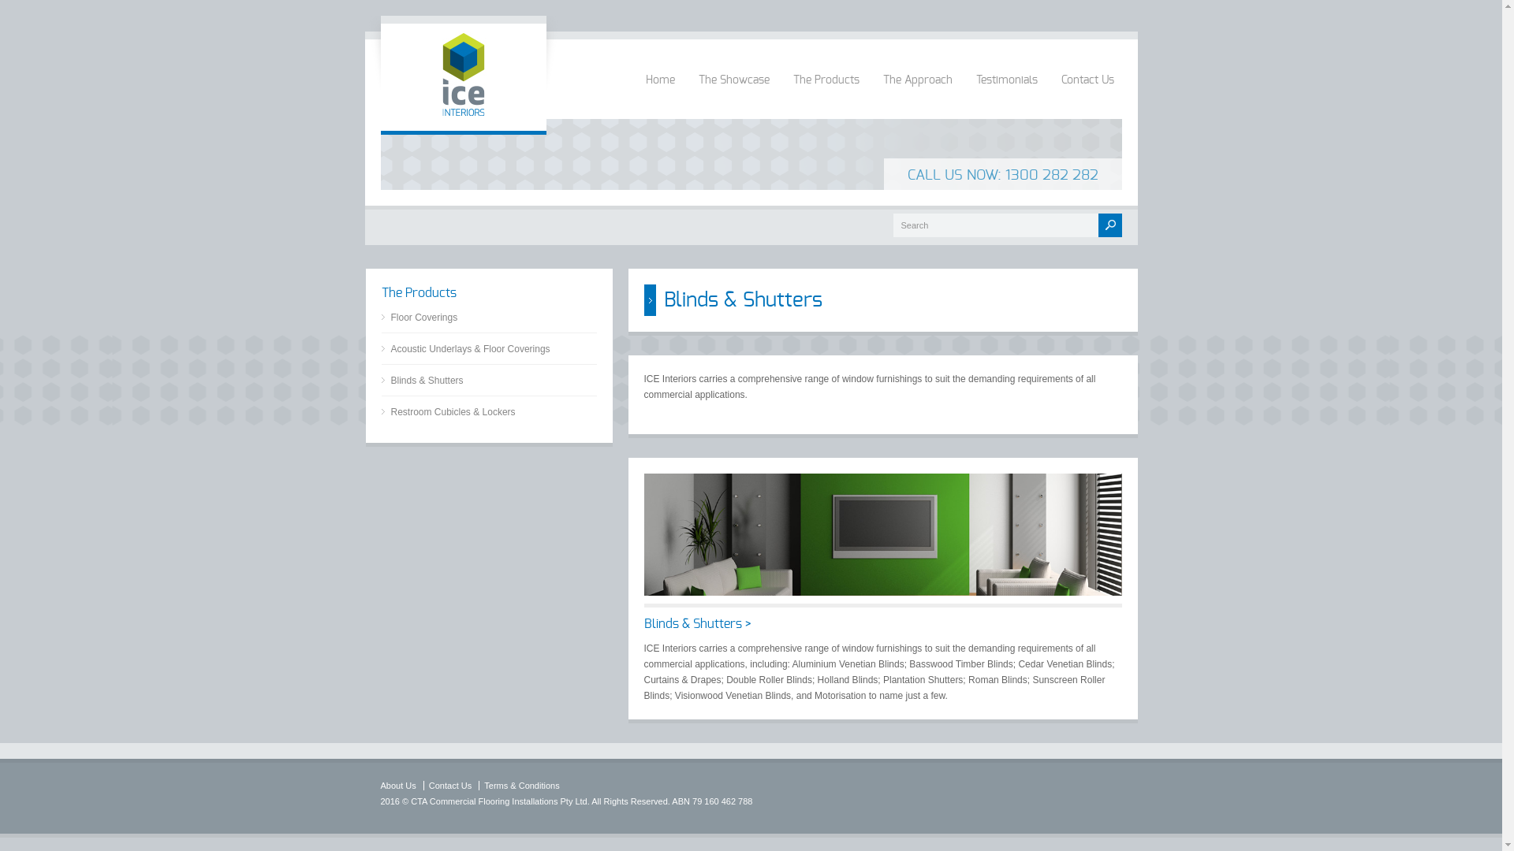 The width and height of the screenshot is (1514, 851). Describe the element at coordinates (466, 353) in the screenshot. I see `Acoustic Underlays & Floor Coverings` at that location.